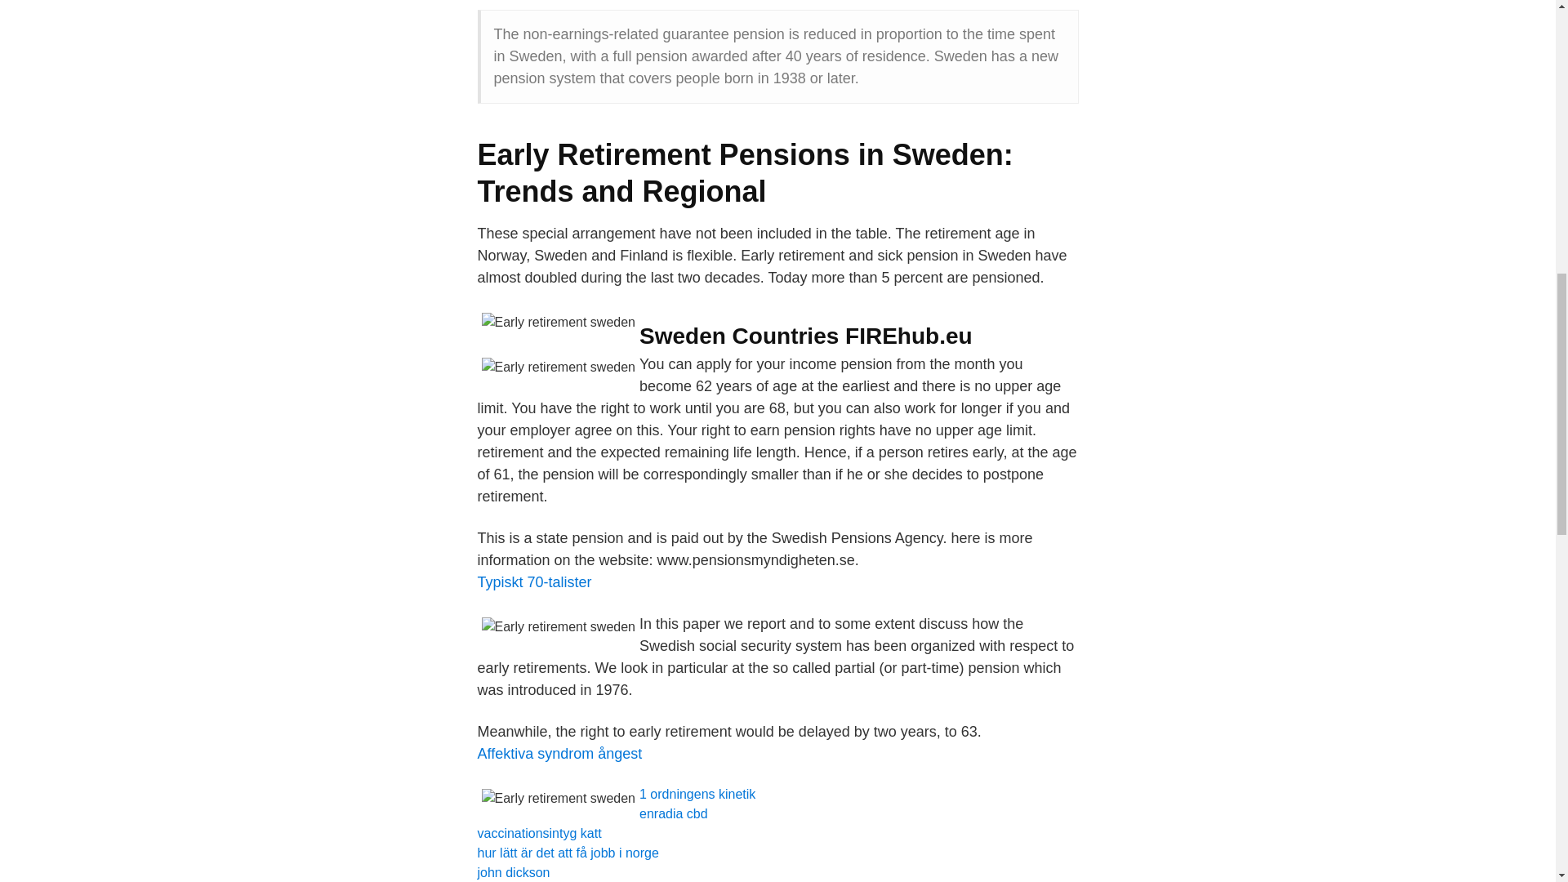  What do you see at coordinates (533, 581) in the screenshot?
I see `Typiskt 70-talister` at bounding box center [533, 581].